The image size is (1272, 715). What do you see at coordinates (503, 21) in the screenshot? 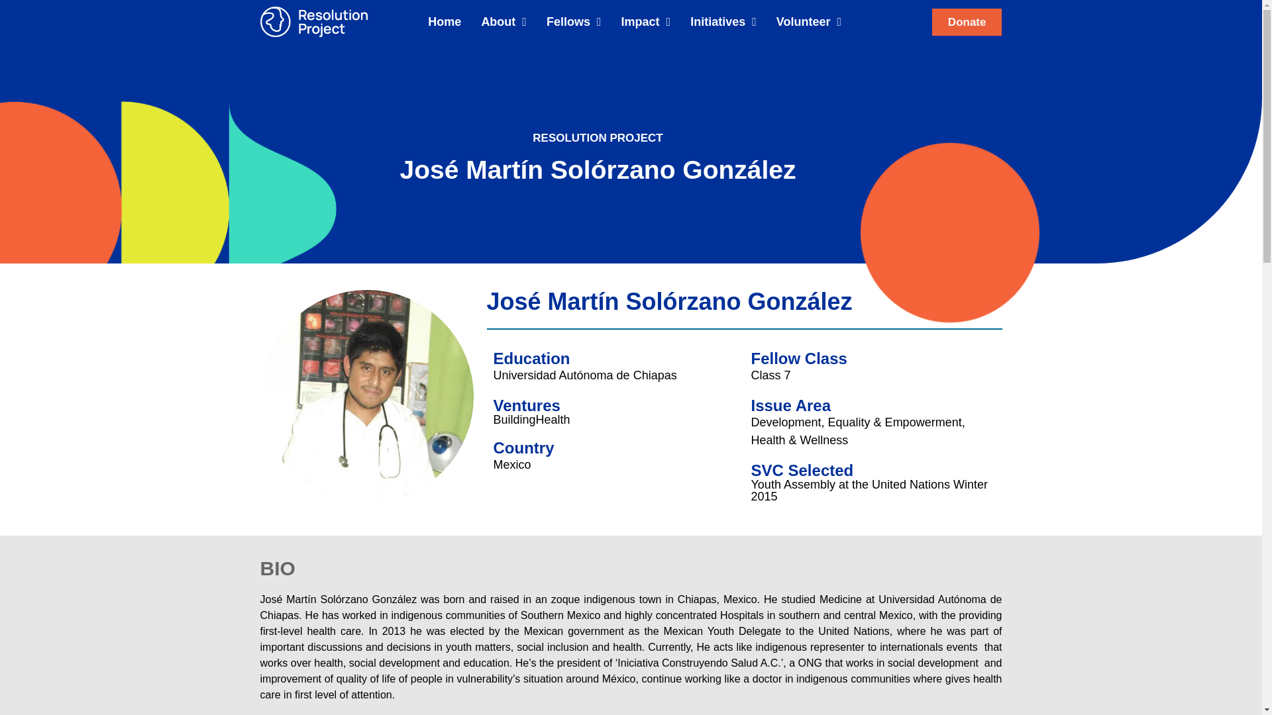
I see `About` at bounding box center [503, 21].